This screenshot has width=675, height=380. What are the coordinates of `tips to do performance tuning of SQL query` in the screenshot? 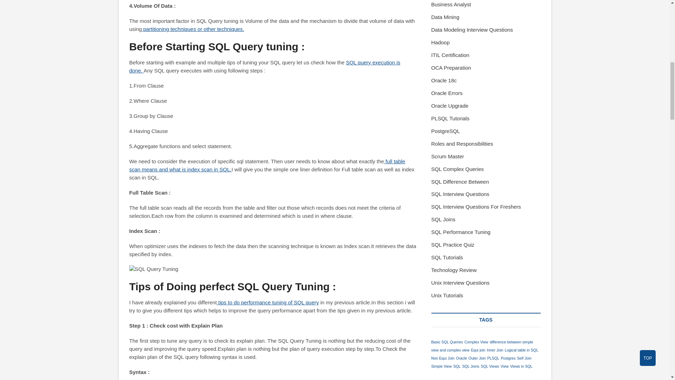 It's located at (268, 303).